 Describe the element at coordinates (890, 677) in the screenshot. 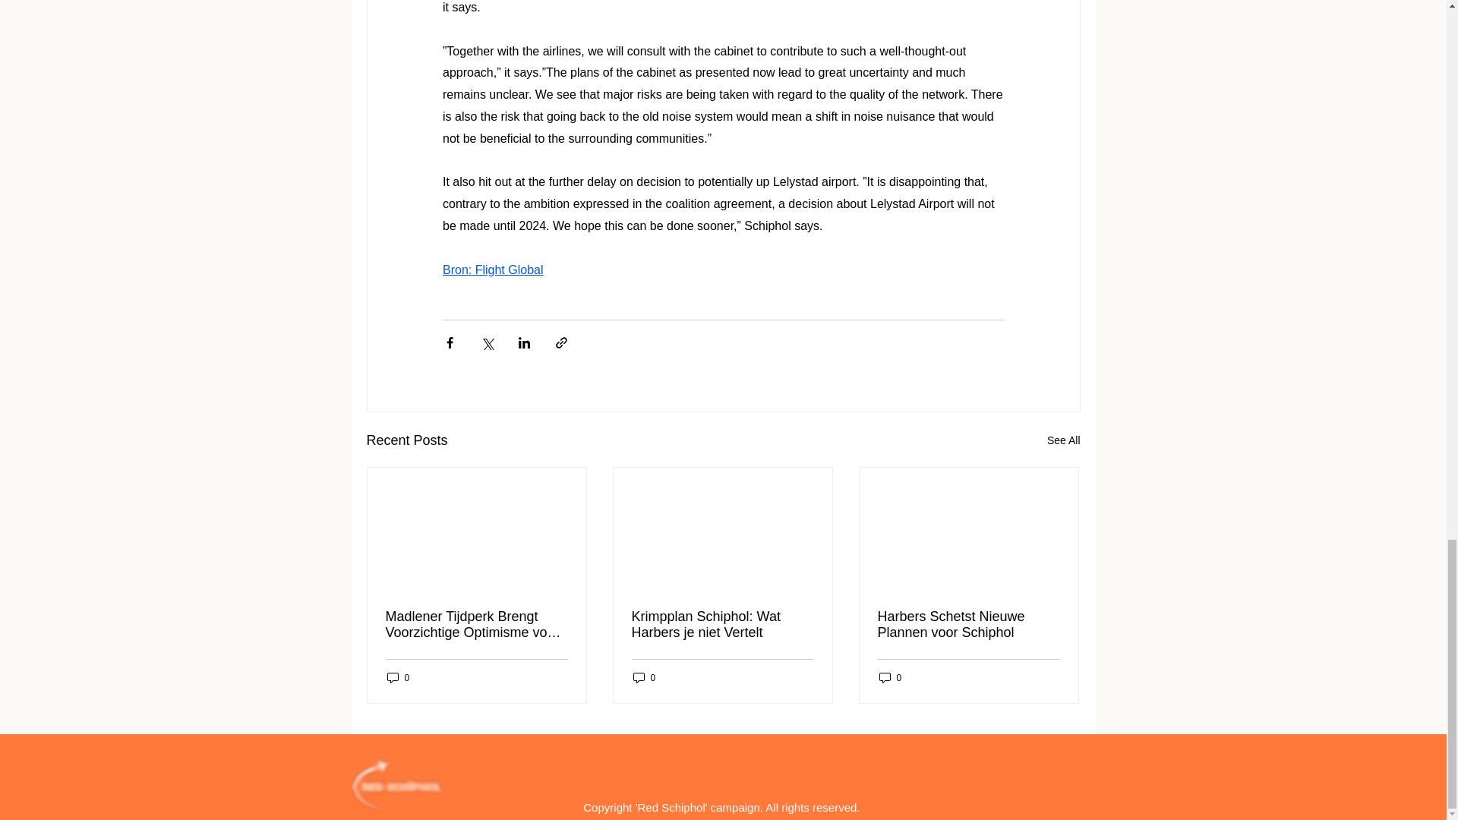

I see `0` at that location.